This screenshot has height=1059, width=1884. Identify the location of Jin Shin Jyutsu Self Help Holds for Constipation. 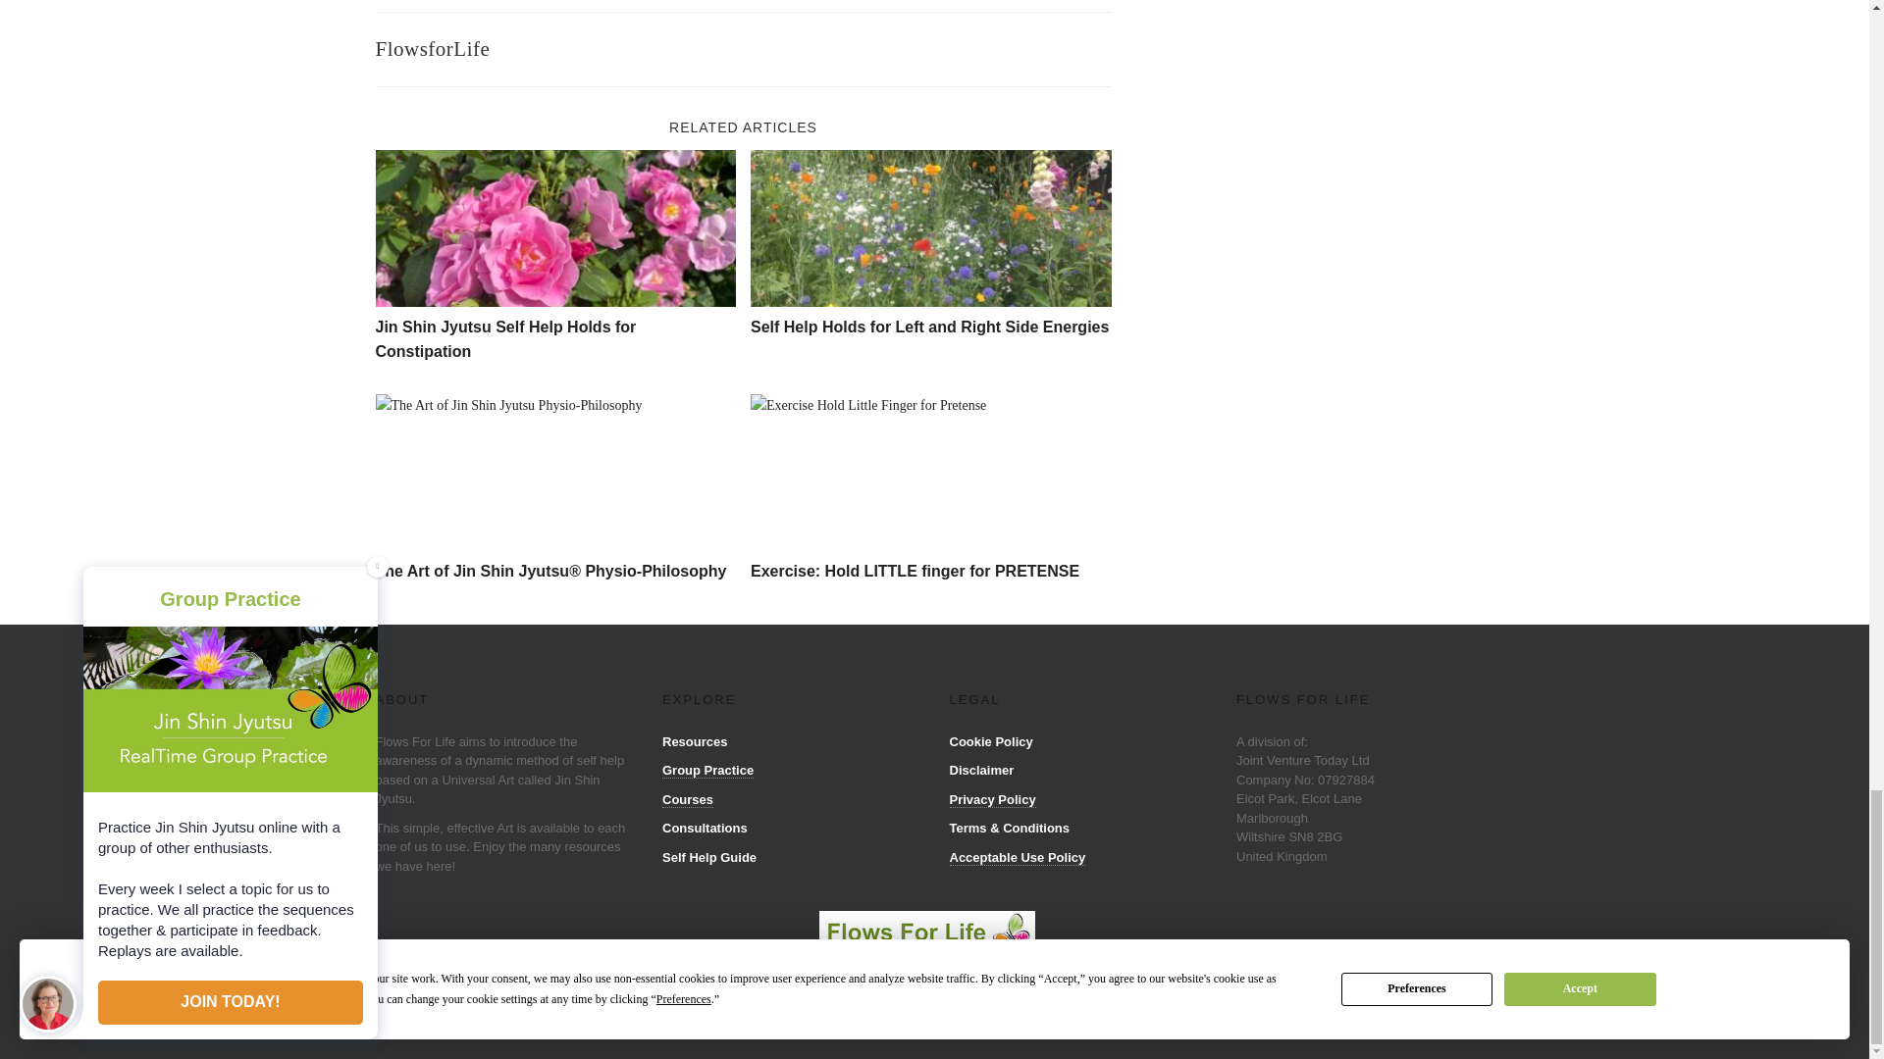
(555, 228).